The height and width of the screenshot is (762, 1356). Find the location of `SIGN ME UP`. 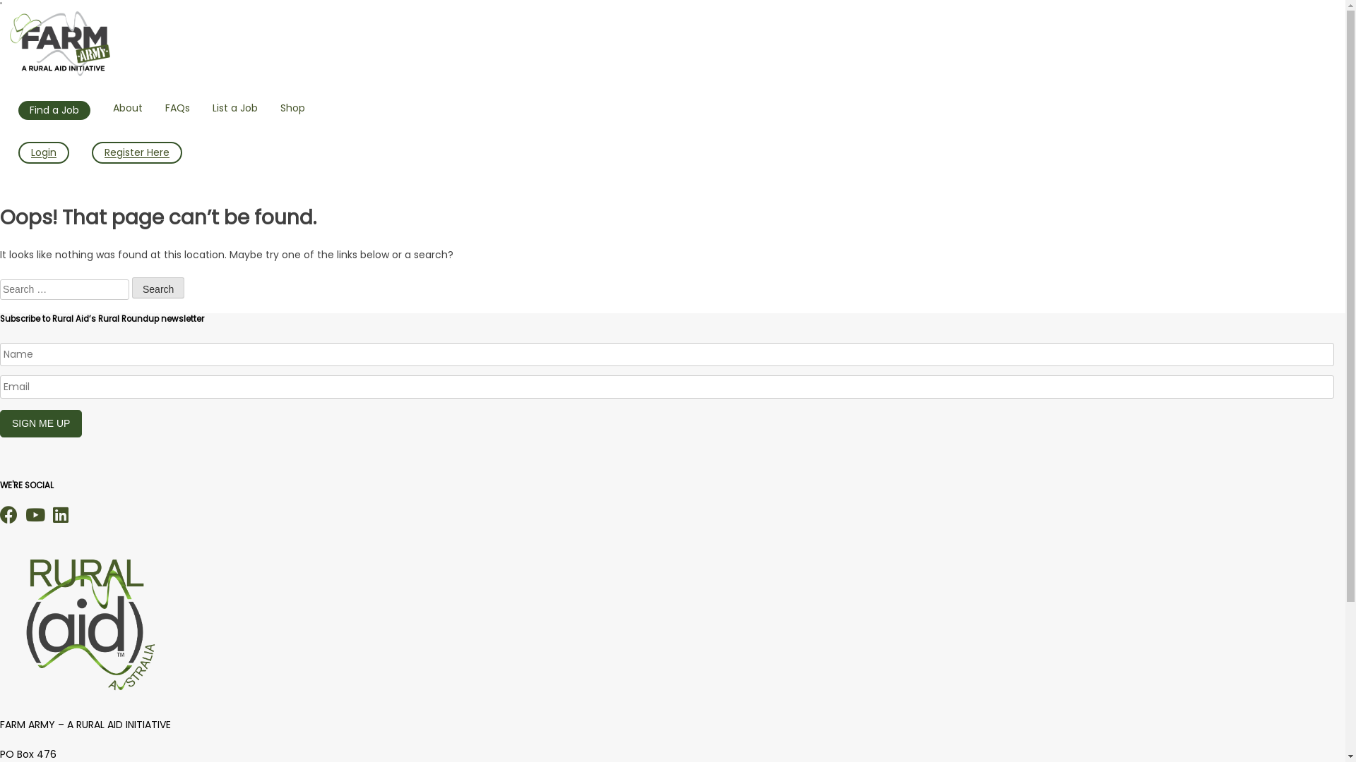

SIGN ME UP is located at coordinates (41, 423).